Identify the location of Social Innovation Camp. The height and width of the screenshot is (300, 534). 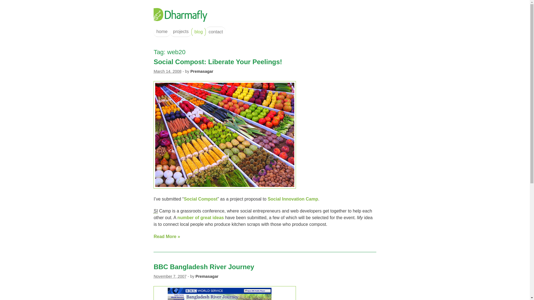
(293, 199).